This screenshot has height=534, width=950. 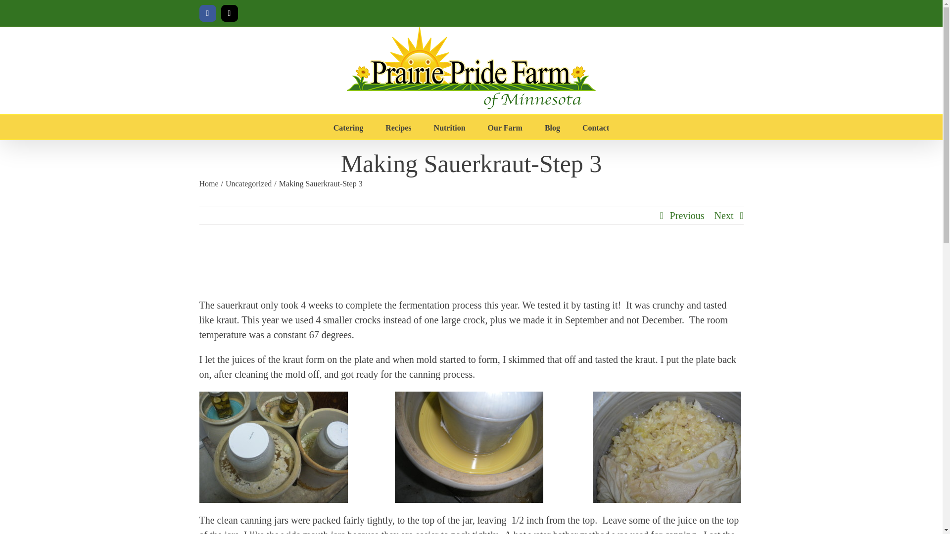 What do you see at coordinates (687, 216) in the screenshot?
I see `Previous` at bounding box center [687, 216].